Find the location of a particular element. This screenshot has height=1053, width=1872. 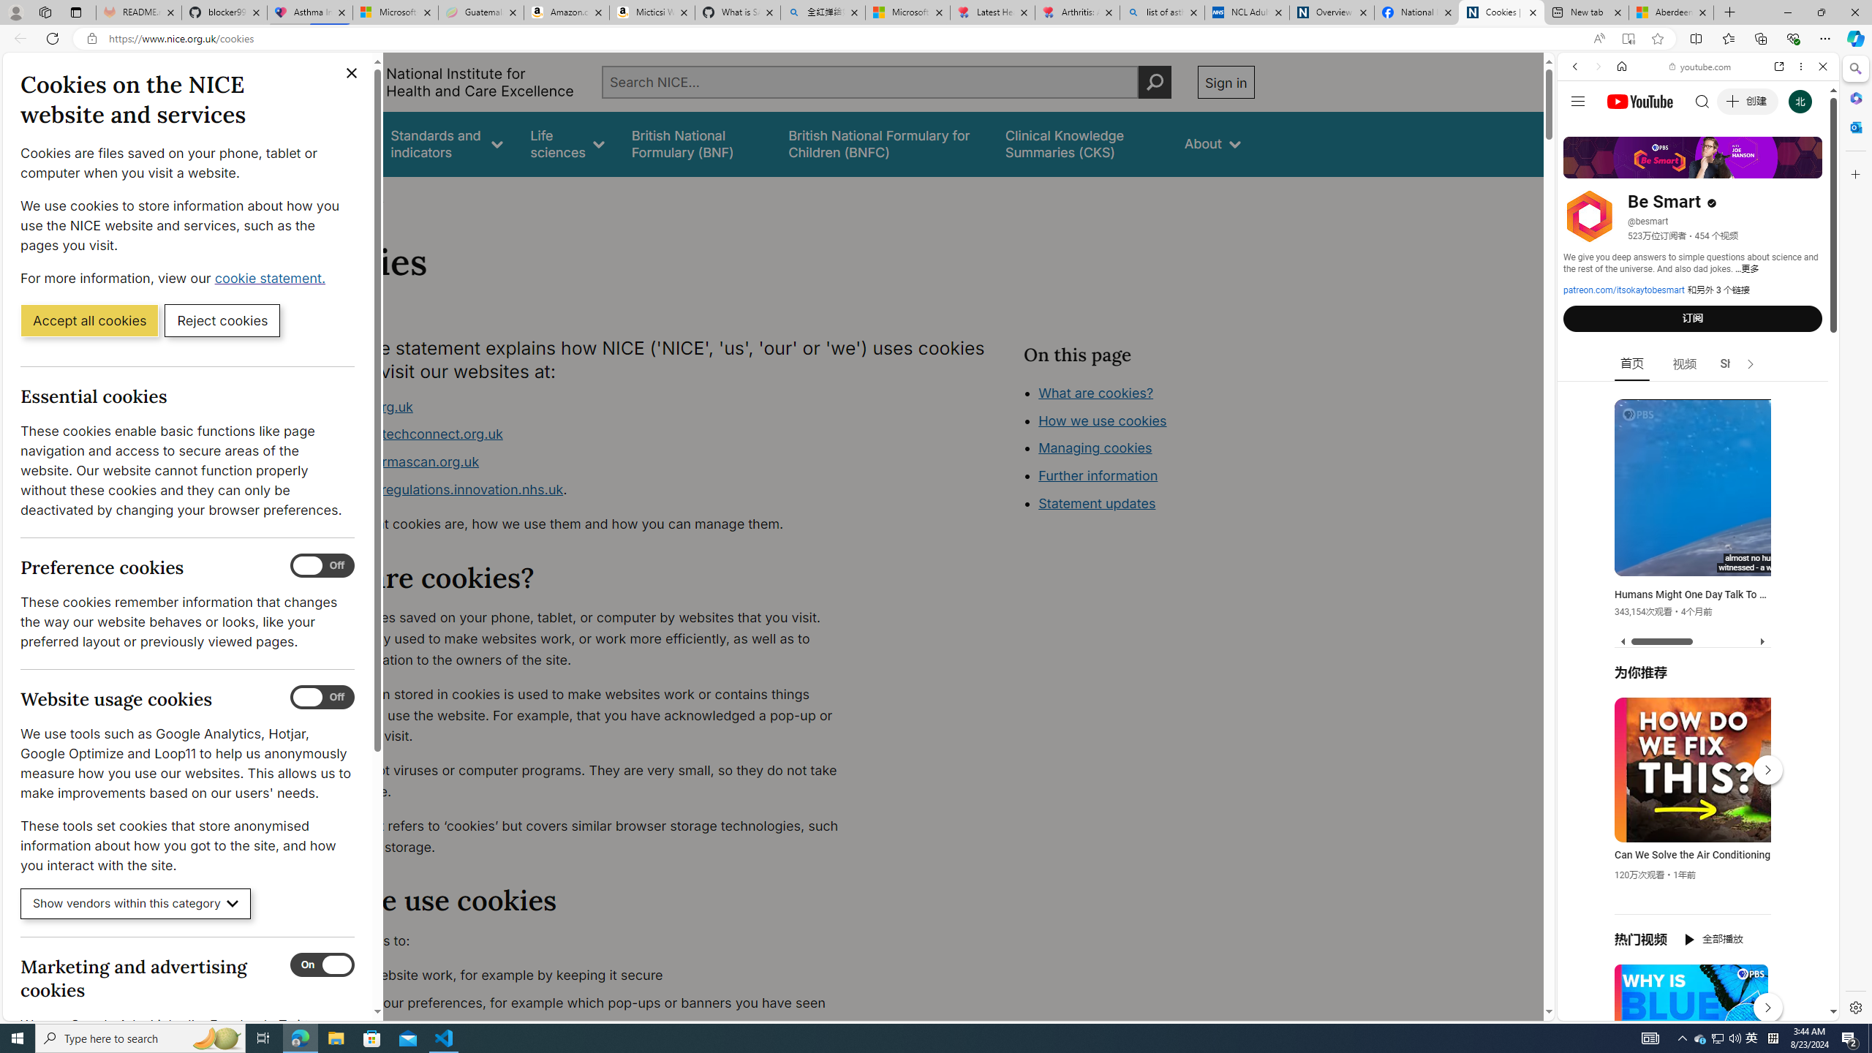

www.digitalregulations.innovation.nhs.uk. is located at coordinates (582, 490).